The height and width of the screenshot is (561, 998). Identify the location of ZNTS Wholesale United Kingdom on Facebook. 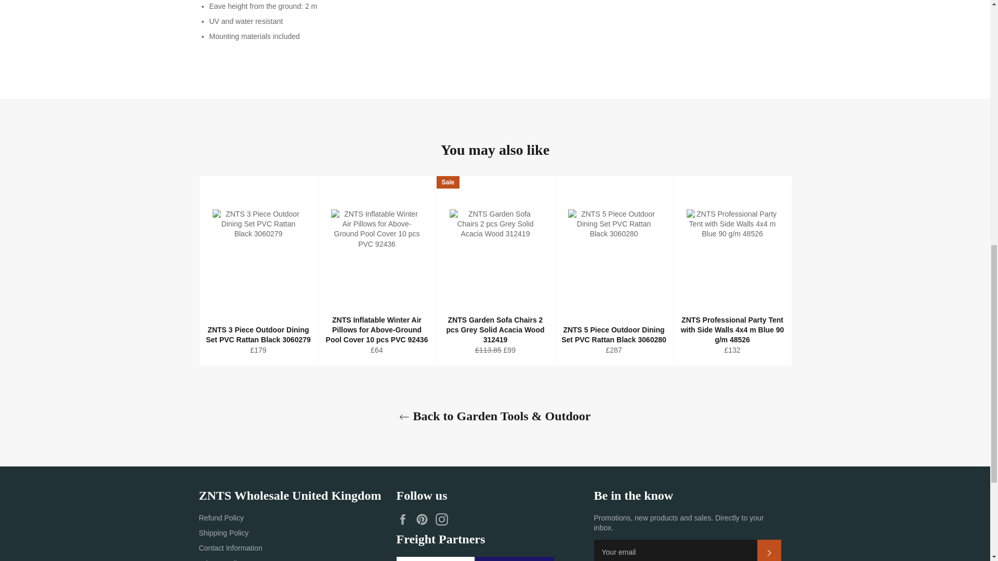
(405, 519).